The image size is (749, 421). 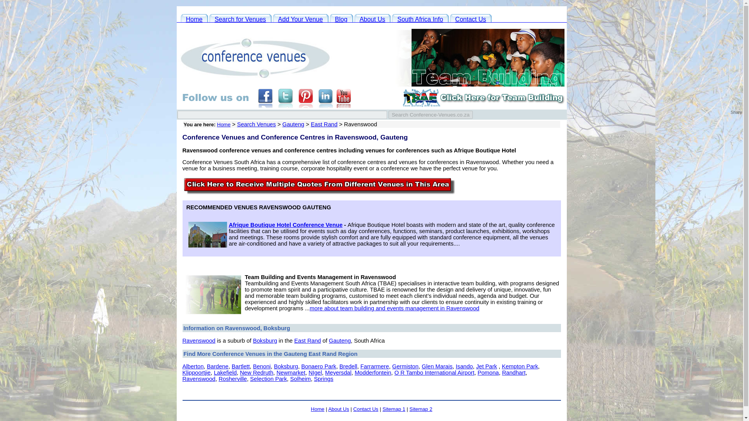 What do you see at coordinates (394, 308) in the screenshot?
I see `more about team building and events management in Ravenswood` at bounding box center [394, 308].